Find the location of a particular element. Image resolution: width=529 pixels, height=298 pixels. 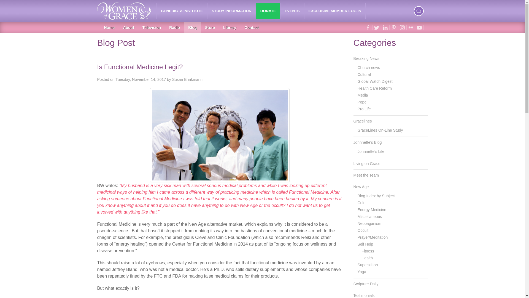

Radio is located at coordinates (175, 27).